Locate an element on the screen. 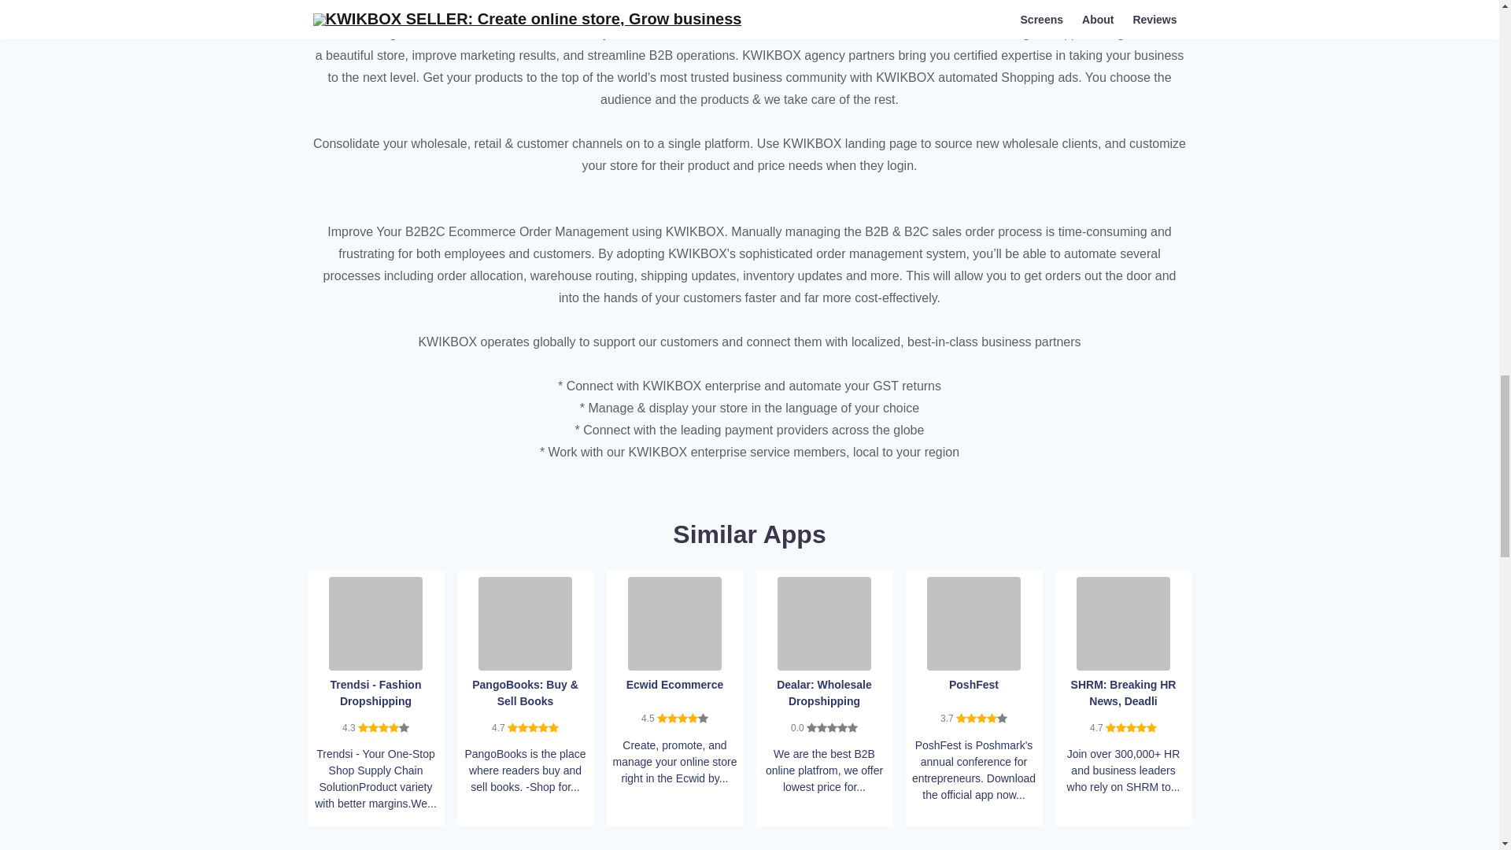  SHRM: Breaking HR News, Deadli is located at coordinates (1122, 622).